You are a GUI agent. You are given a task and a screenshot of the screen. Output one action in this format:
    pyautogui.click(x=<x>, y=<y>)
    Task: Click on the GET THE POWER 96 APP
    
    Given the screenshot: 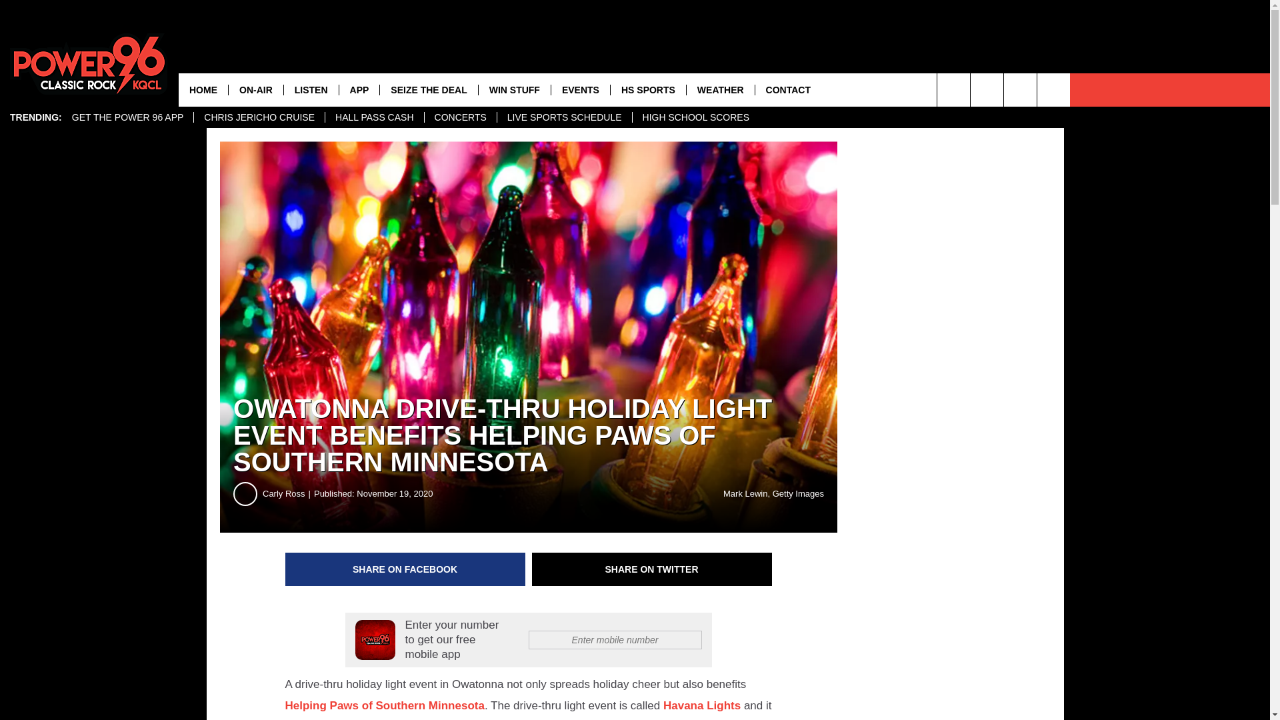 What is the action you would take?
    pyautogui.click(x=128, y=117)
    